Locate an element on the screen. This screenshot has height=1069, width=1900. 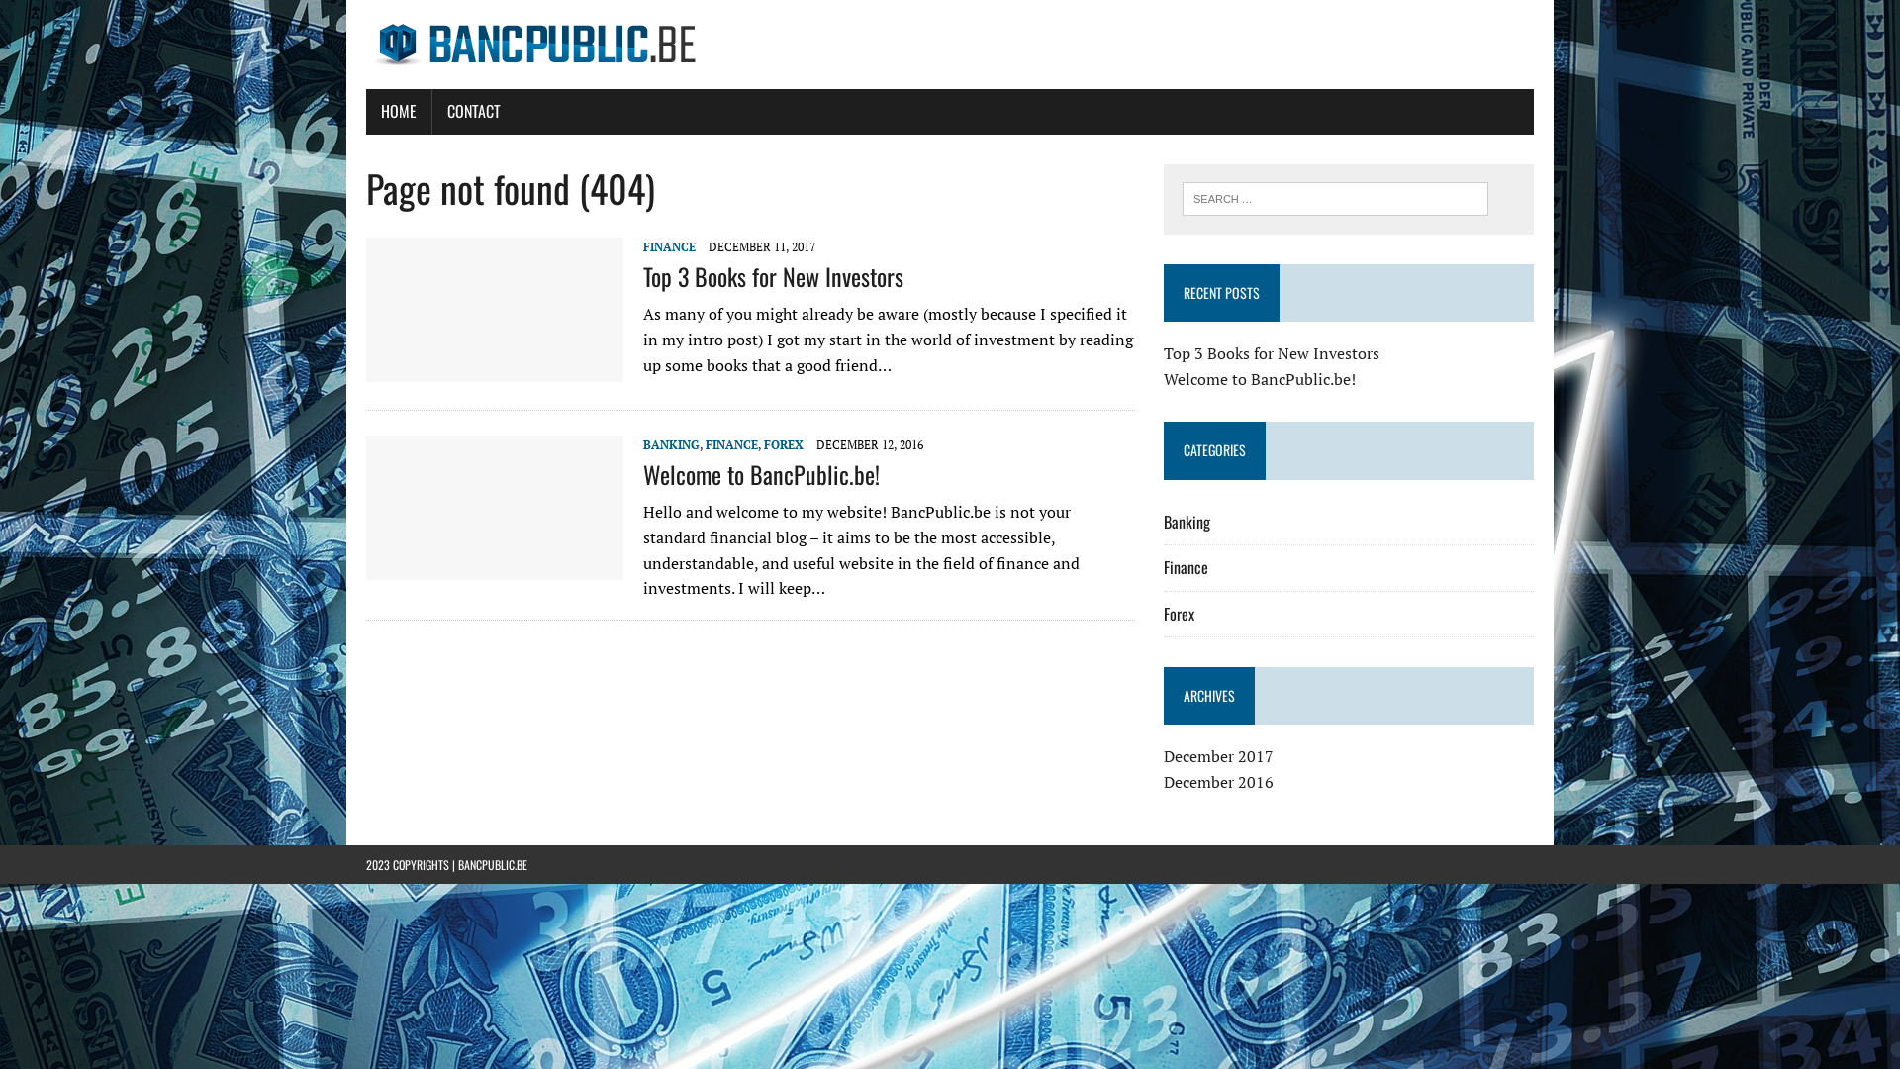
Top 3 Books for New Investors is located at coordinates (774, 276).